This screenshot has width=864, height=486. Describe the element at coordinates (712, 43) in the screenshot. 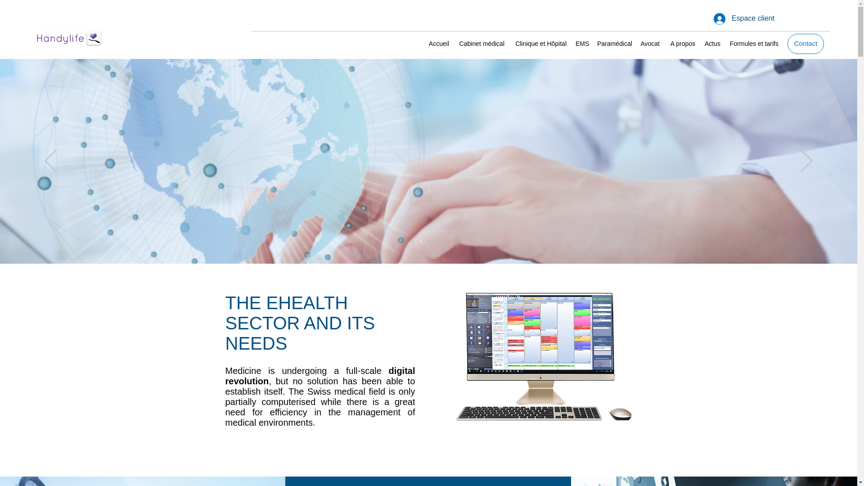

I see `Actus` at that location.